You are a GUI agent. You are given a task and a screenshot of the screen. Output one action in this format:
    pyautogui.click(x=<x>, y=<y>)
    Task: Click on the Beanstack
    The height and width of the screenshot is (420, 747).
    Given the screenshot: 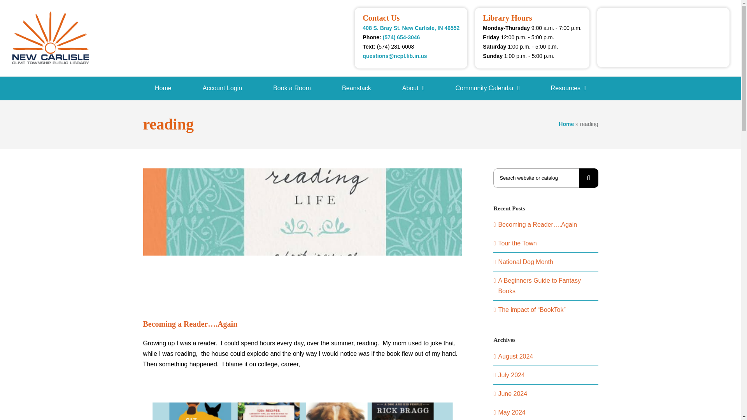 What is the action you would take?
    pyautogui.click(x=356, y=88)
    